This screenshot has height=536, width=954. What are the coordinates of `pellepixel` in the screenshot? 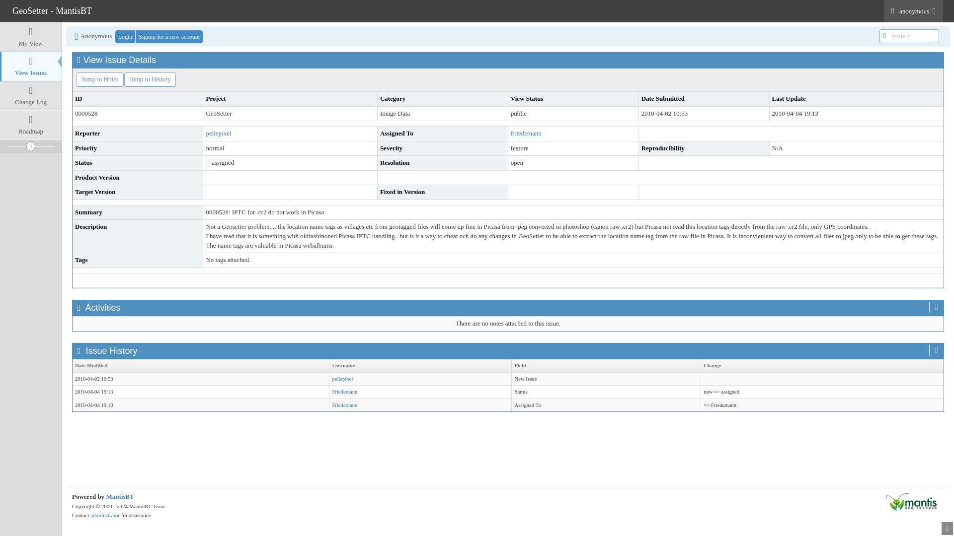 It's located at (342, 379).